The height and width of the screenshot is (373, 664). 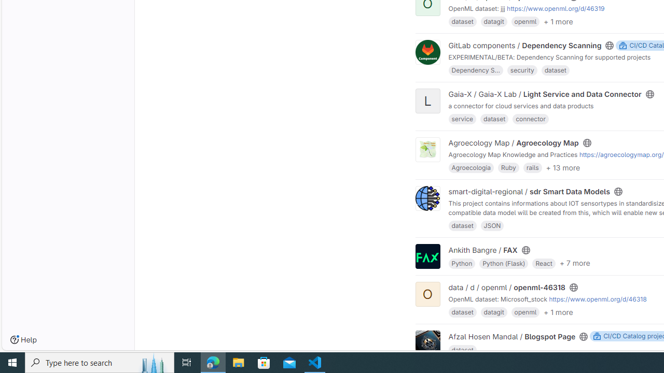 What do you see at coordinates (529, 191) in the screenshot?
I see `smart-digital-regional / sdr Smart Data Models` at bounding box center [529, 191].